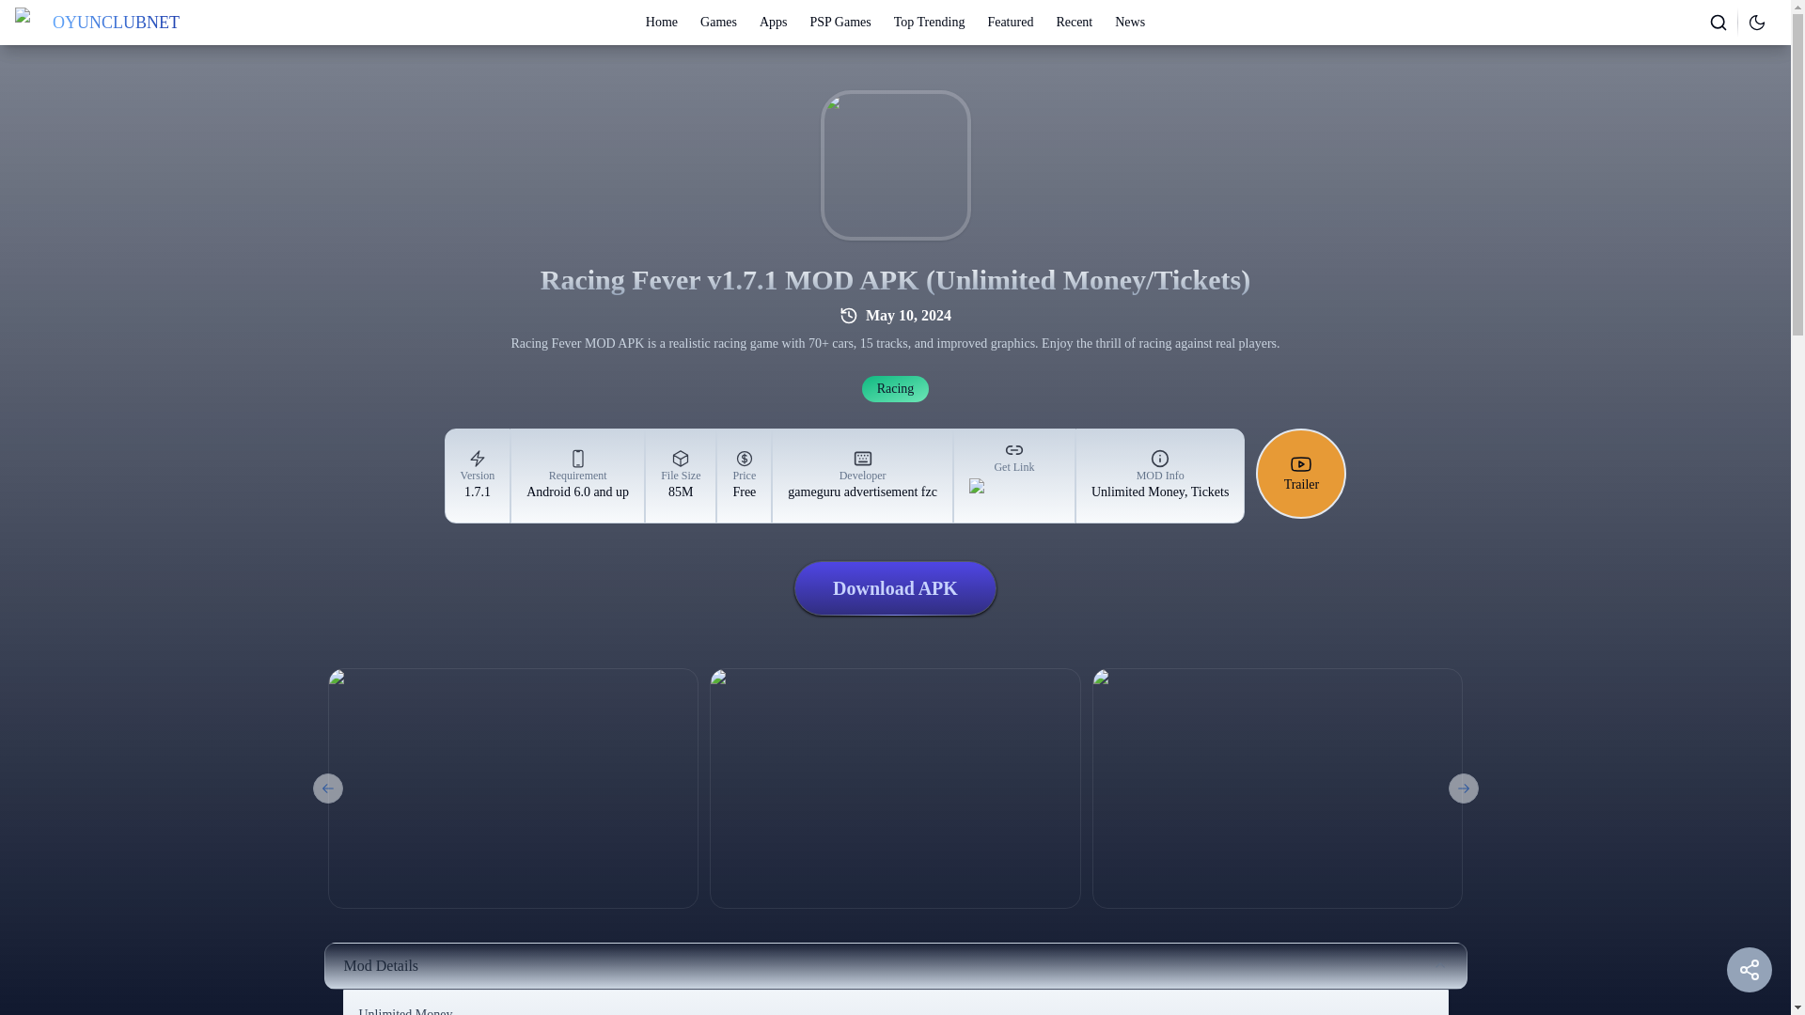 The image size is (1805, 1015). I want to click on Apps, so click(773, 23).